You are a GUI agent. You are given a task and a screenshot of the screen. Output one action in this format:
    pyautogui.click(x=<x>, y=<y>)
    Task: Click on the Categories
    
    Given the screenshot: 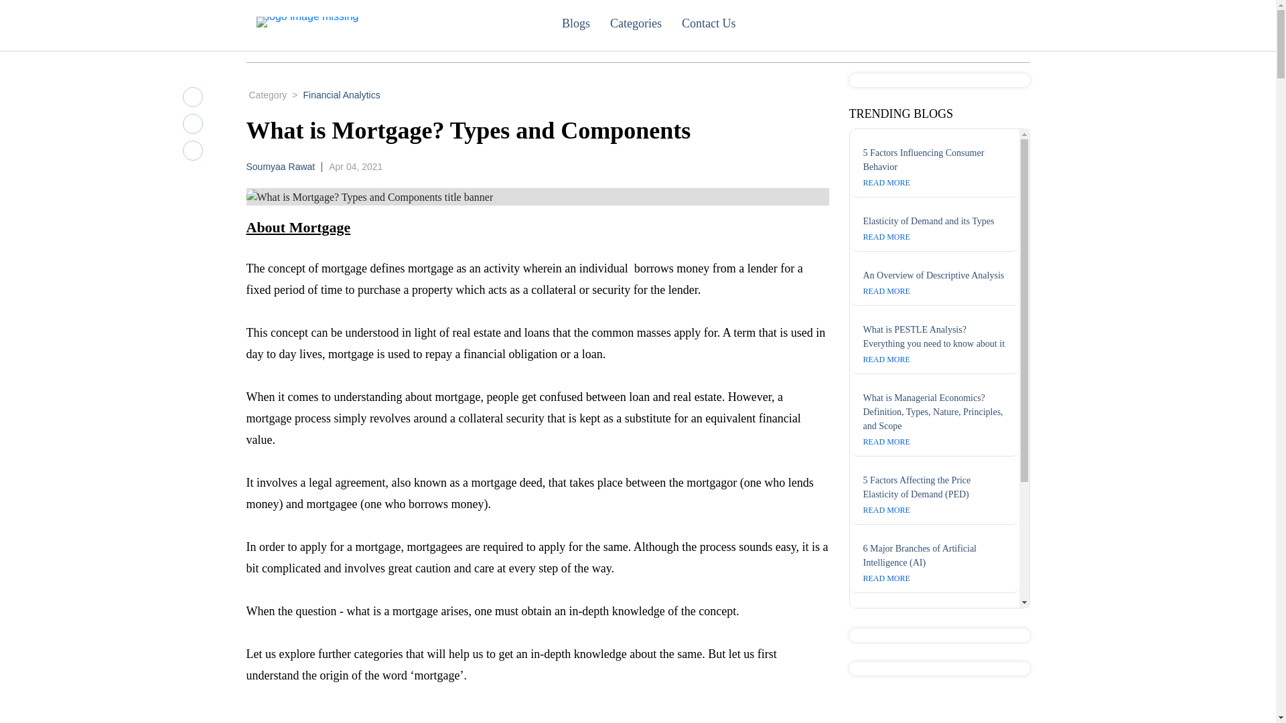 What is the action you would take?
    pyautogui.click(x=646, y=23)
    